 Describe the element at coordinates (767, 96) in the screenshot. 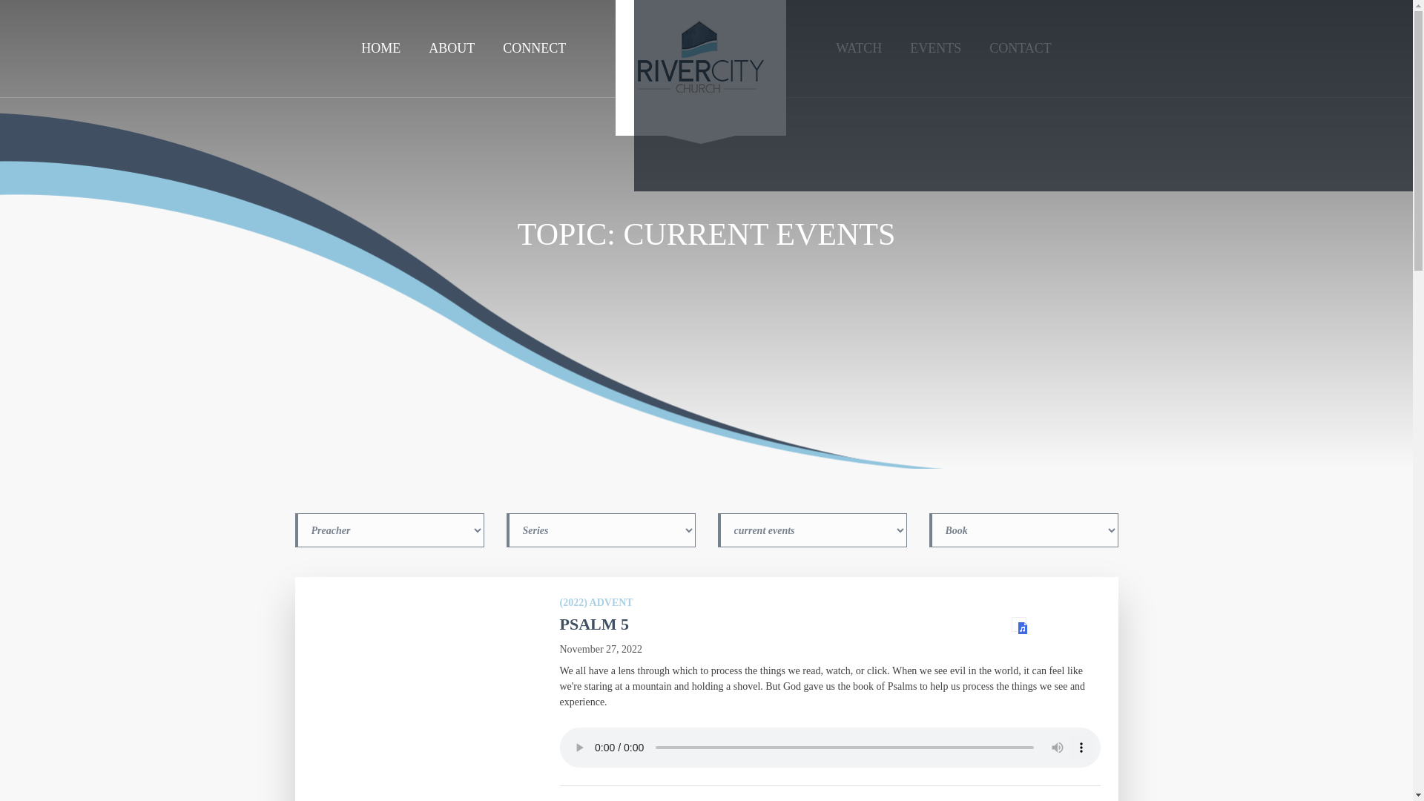

I see `Share via Facebook` at that location.